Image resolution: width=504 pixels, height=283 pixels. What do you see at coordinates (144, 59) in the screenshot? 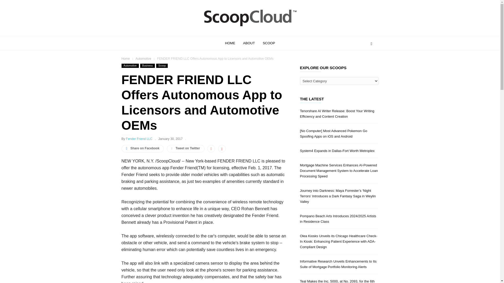
I see `Automotive` at bounding box center [144, 59].